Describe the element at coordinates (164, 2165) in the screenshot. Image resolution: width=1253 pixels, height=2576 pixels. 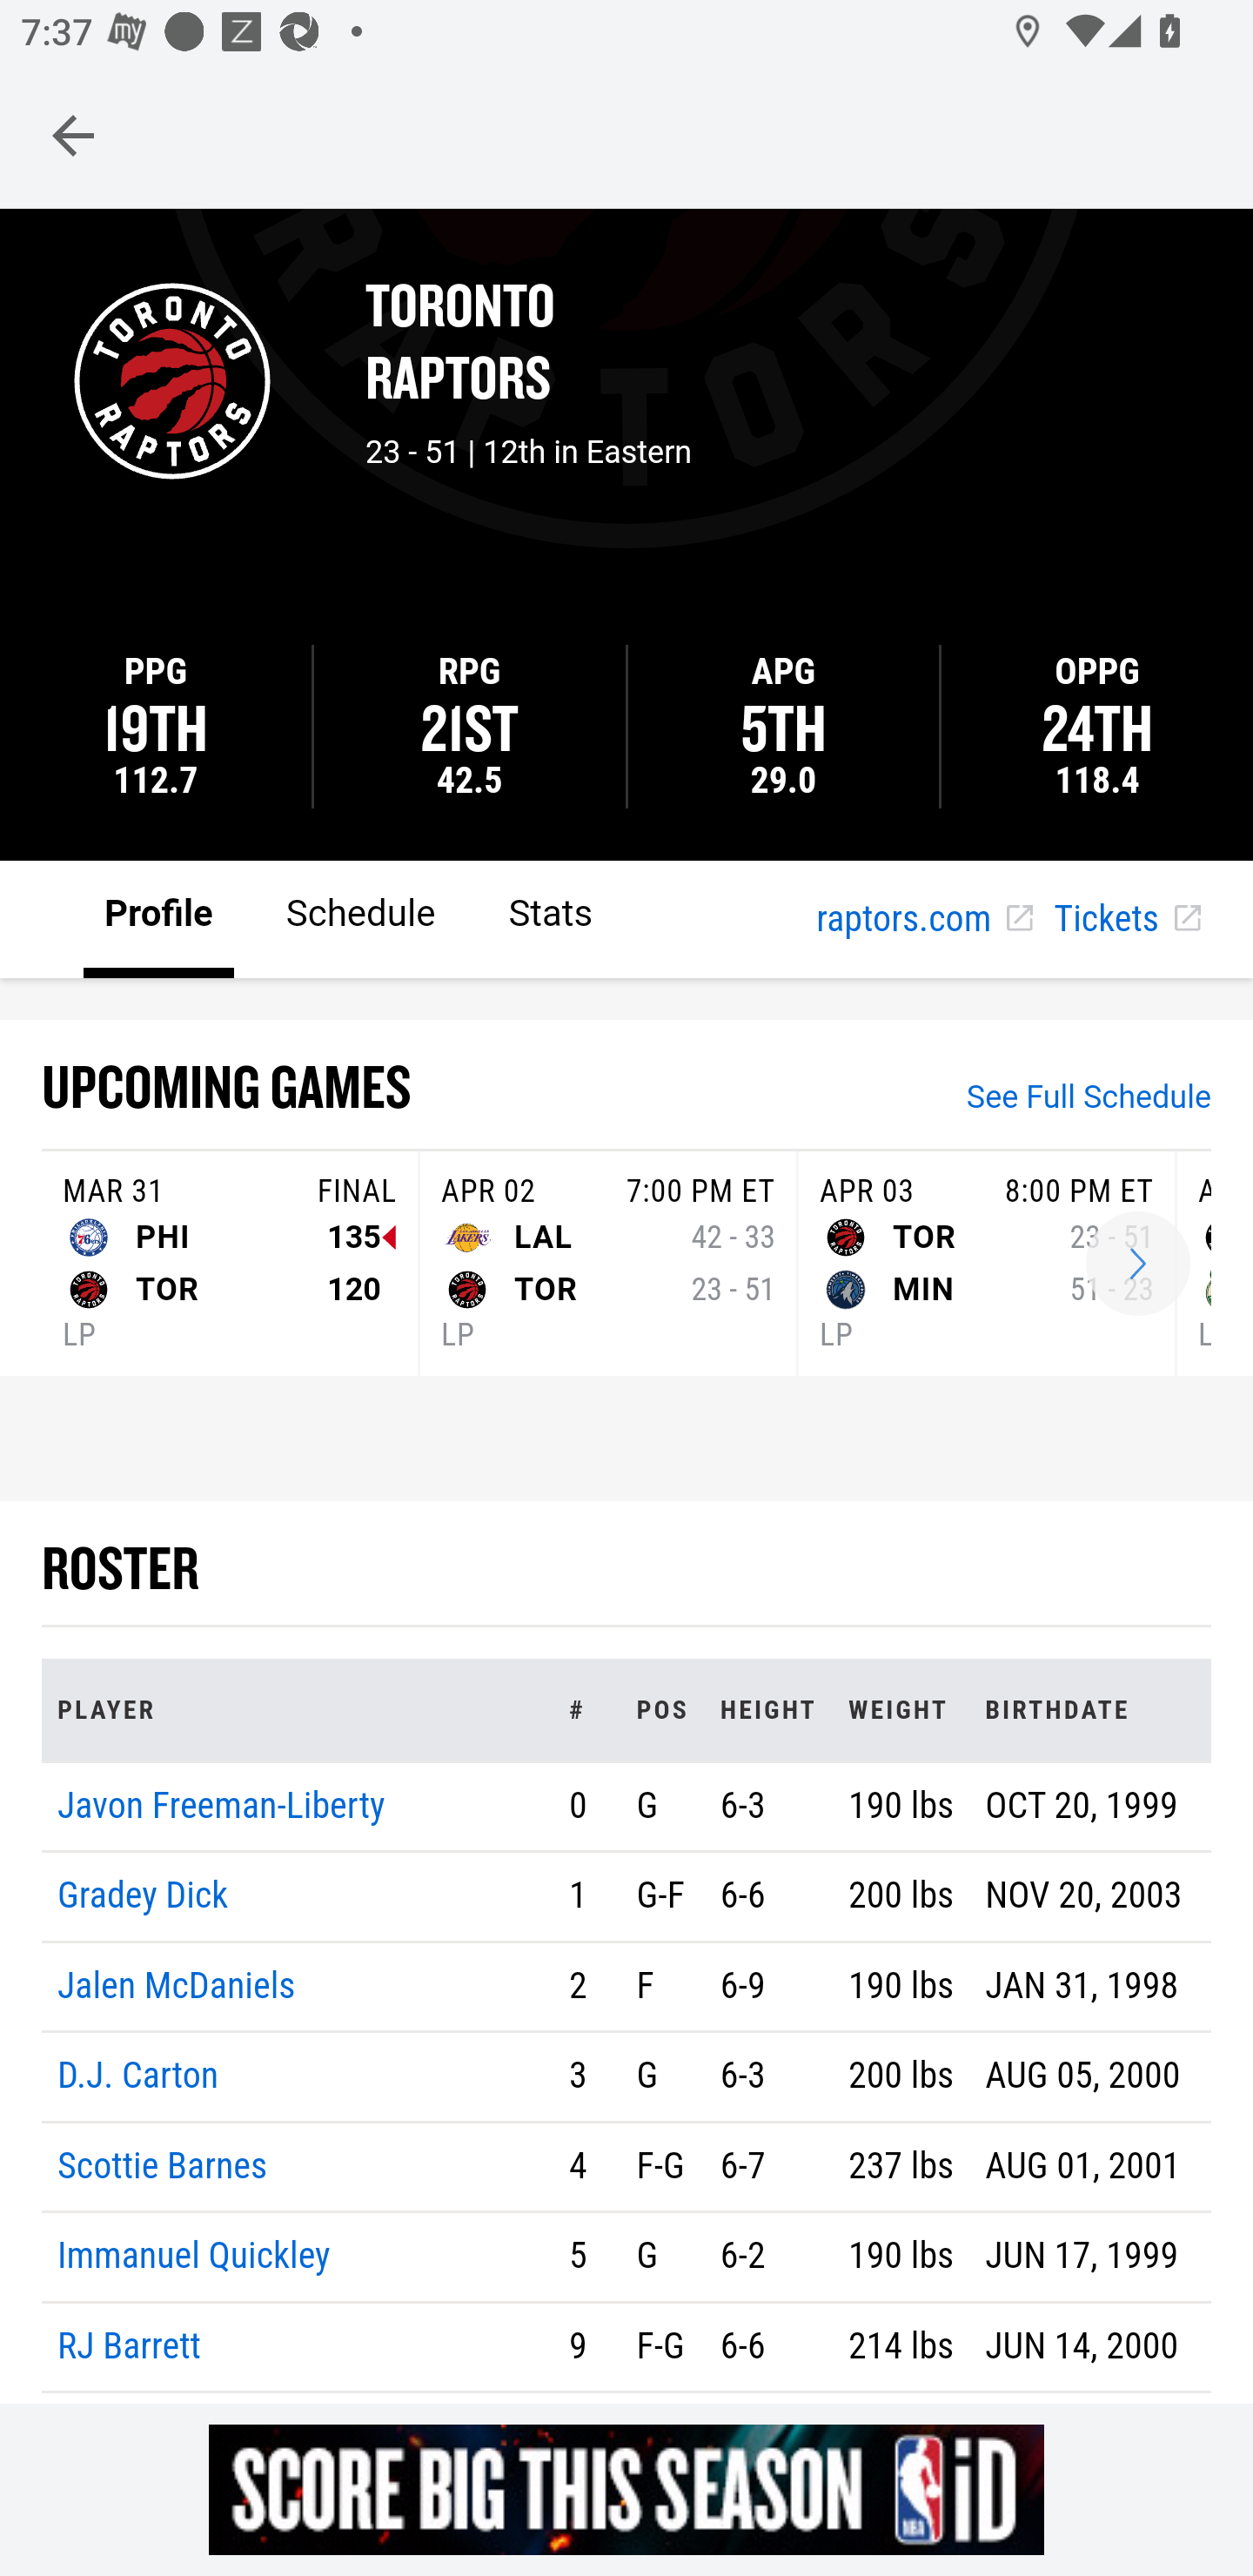
I see `Scottie Barnes` at that location.